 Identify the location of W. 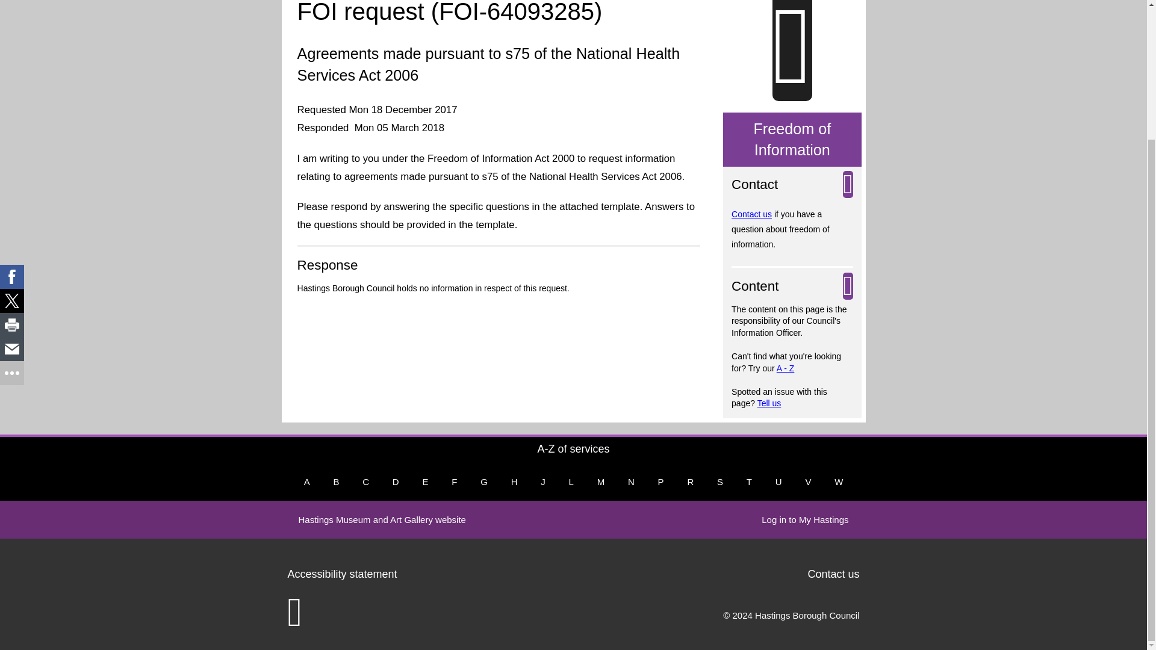
(838, 481).